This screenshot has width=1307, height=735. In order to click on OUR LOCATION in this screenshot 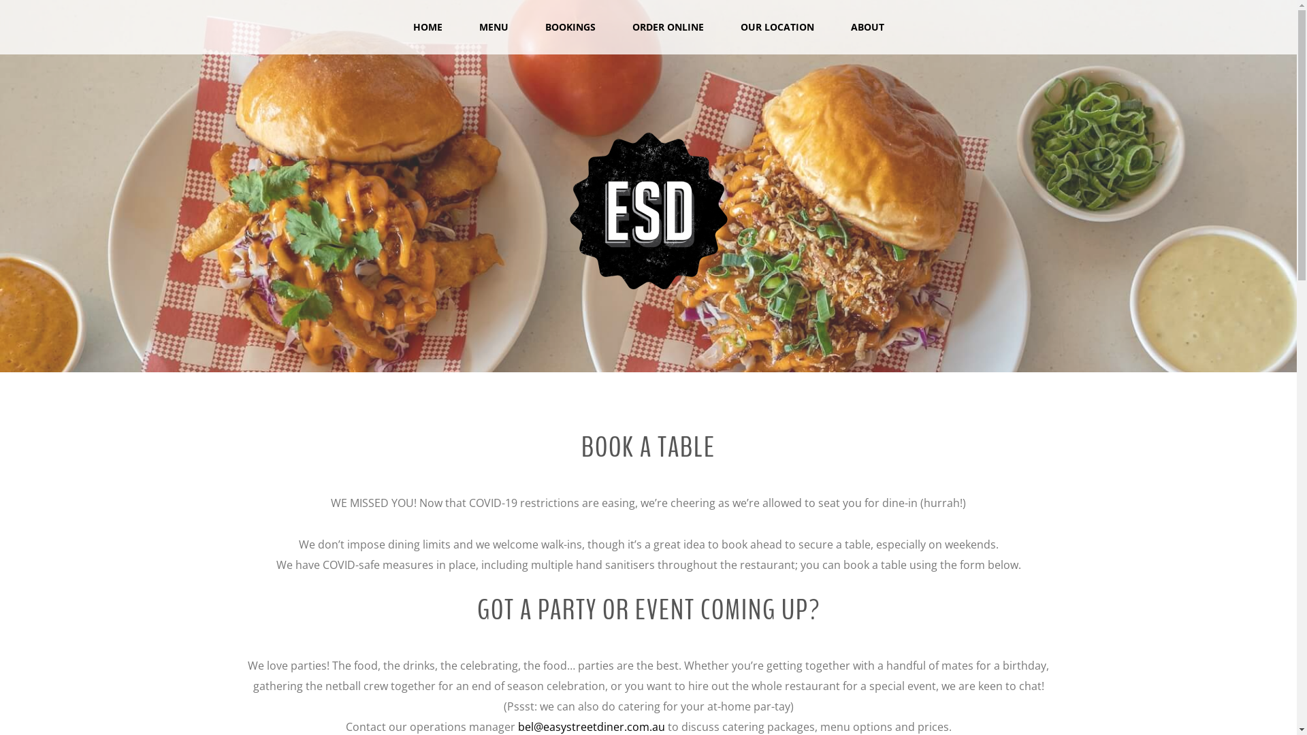, I will do `click(777, 38)`.